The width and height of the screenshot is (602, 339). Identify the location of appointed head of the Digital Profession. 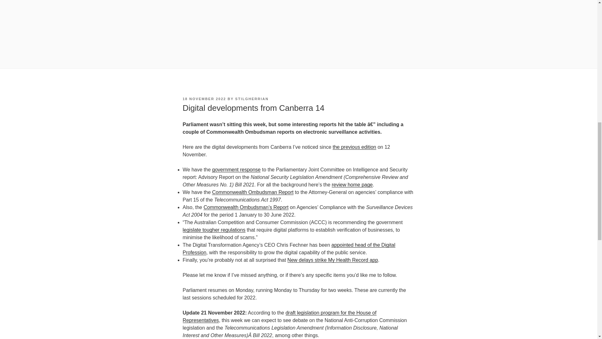
(288, 249).